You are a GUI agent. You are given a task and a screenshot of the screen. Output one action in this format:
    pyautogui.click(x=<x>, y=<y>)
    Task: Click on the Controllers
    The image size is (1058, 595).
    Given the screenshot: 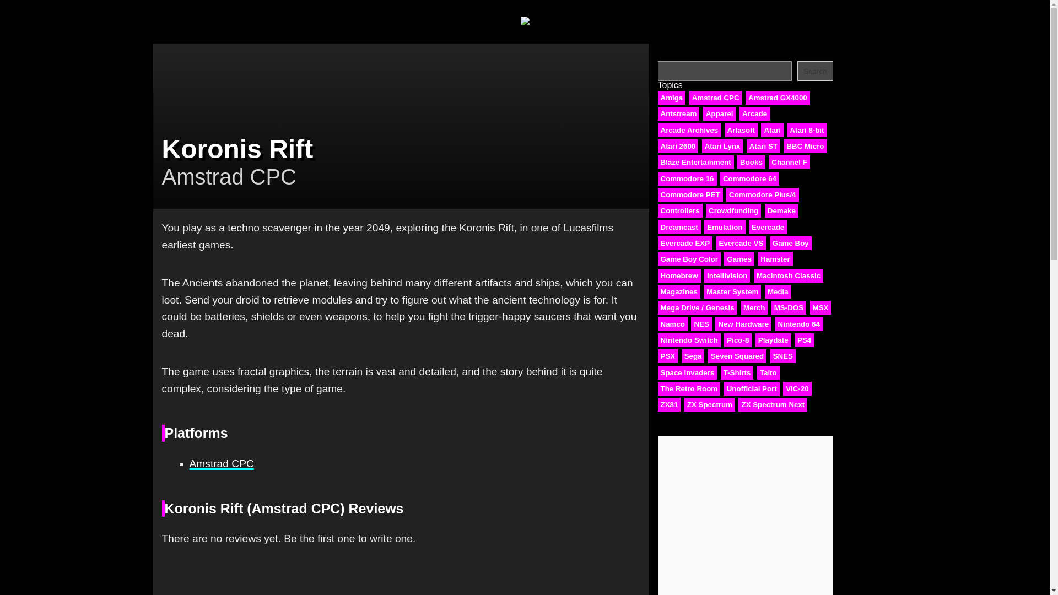 What is the action you would take?
    pyautogui.click(x=680, y=210)
    